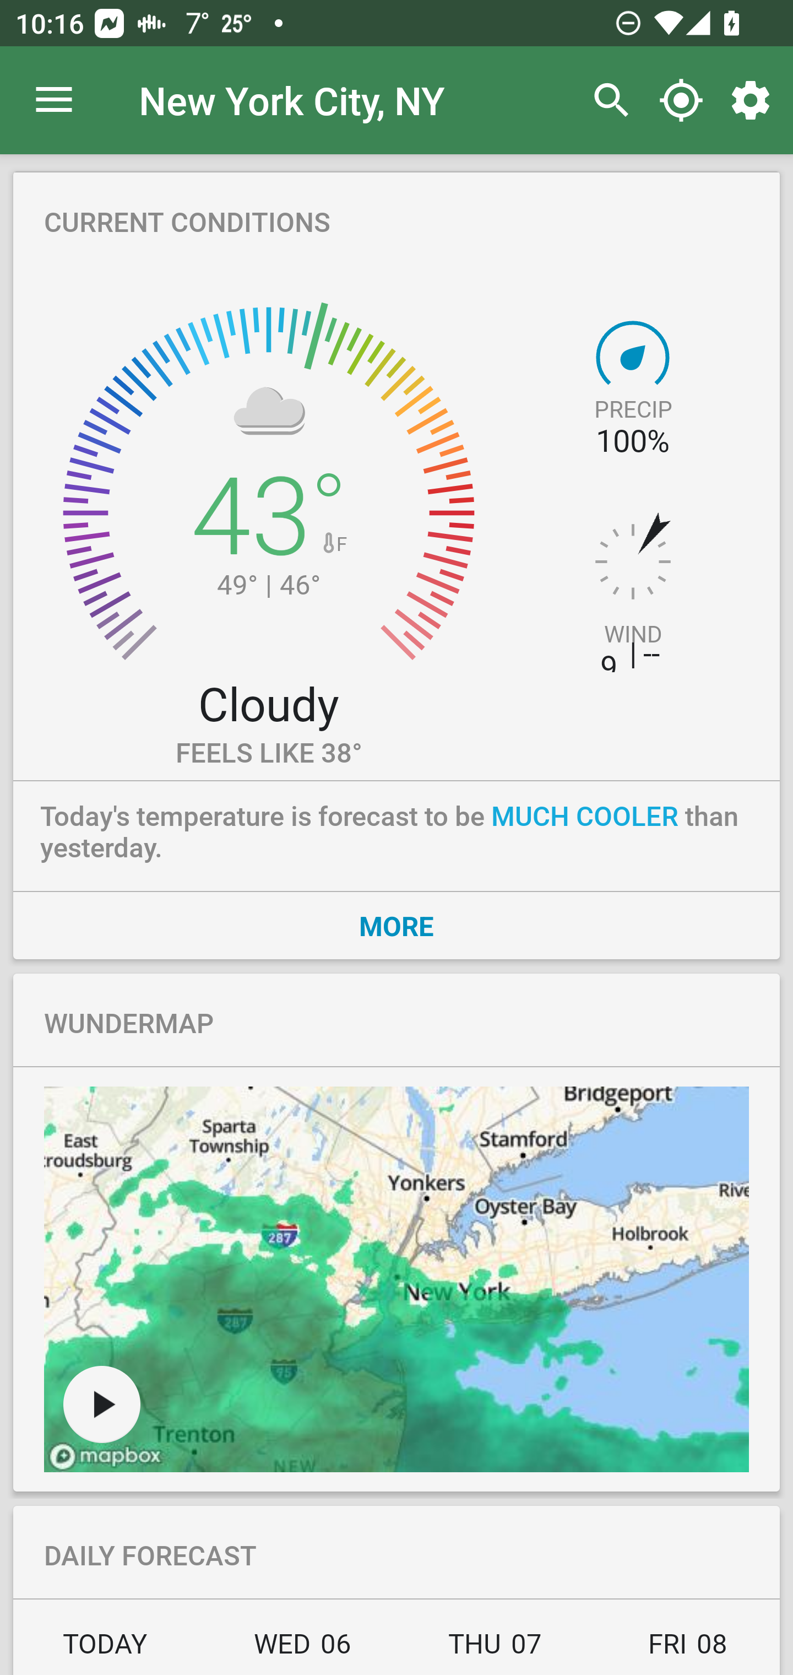 The image size is (793, 1675). I want to click on New York City, NY, so click(292, 99).